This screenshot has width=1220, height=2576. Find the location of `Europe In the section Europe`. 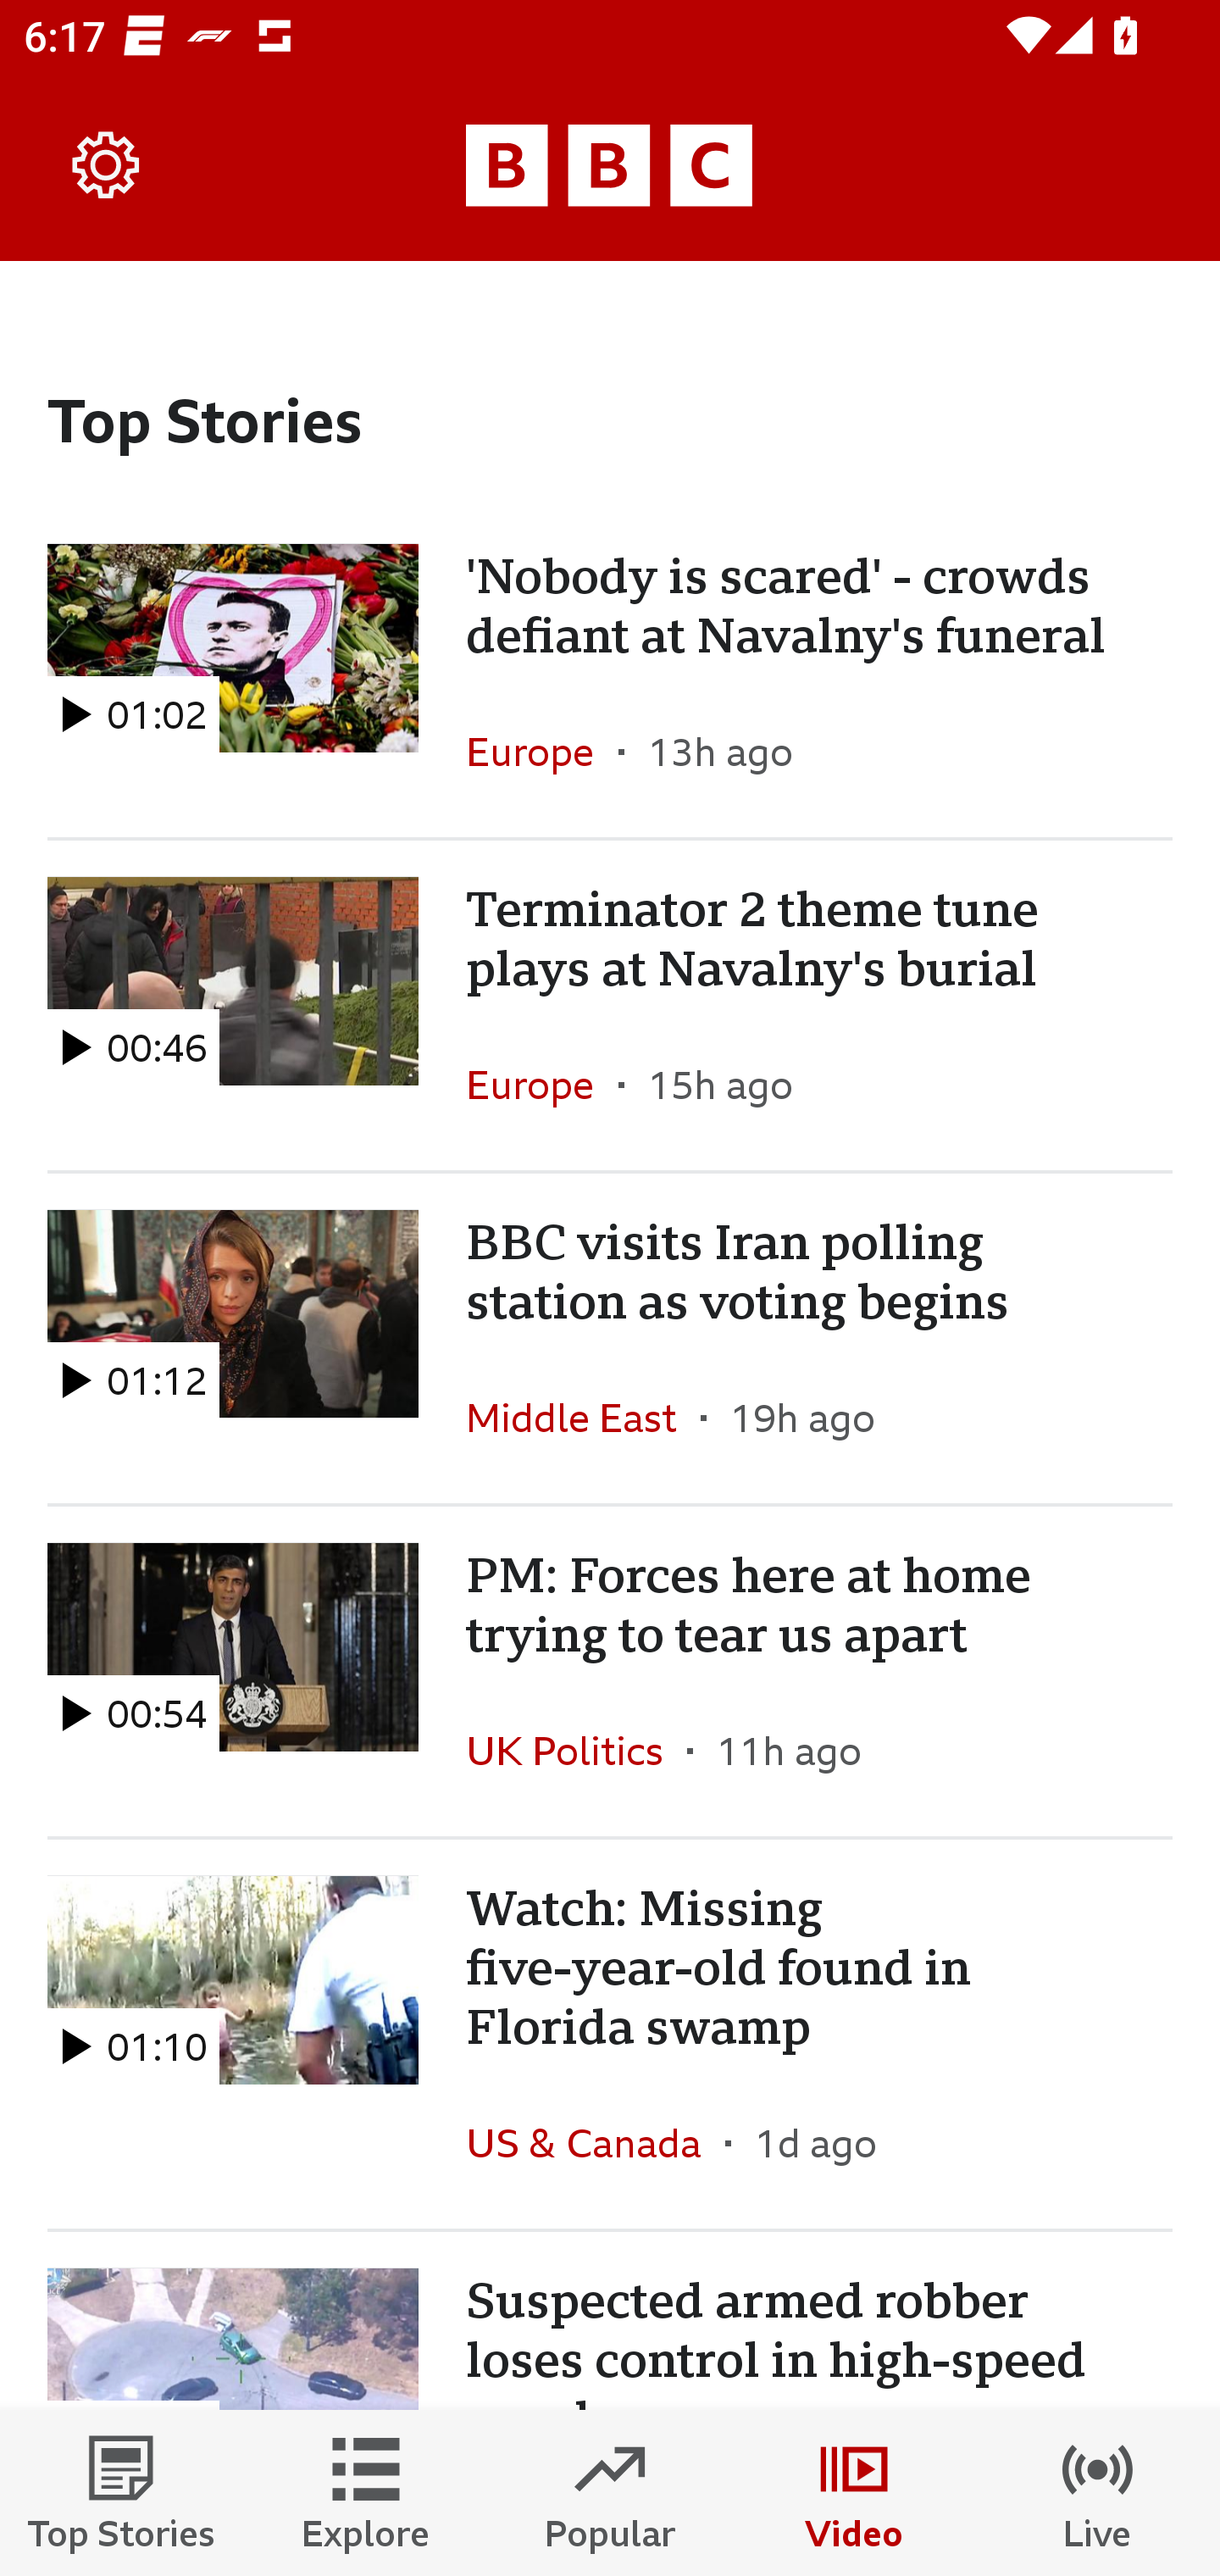

Europe In the section Europe is located at coordinates (542, 1085).